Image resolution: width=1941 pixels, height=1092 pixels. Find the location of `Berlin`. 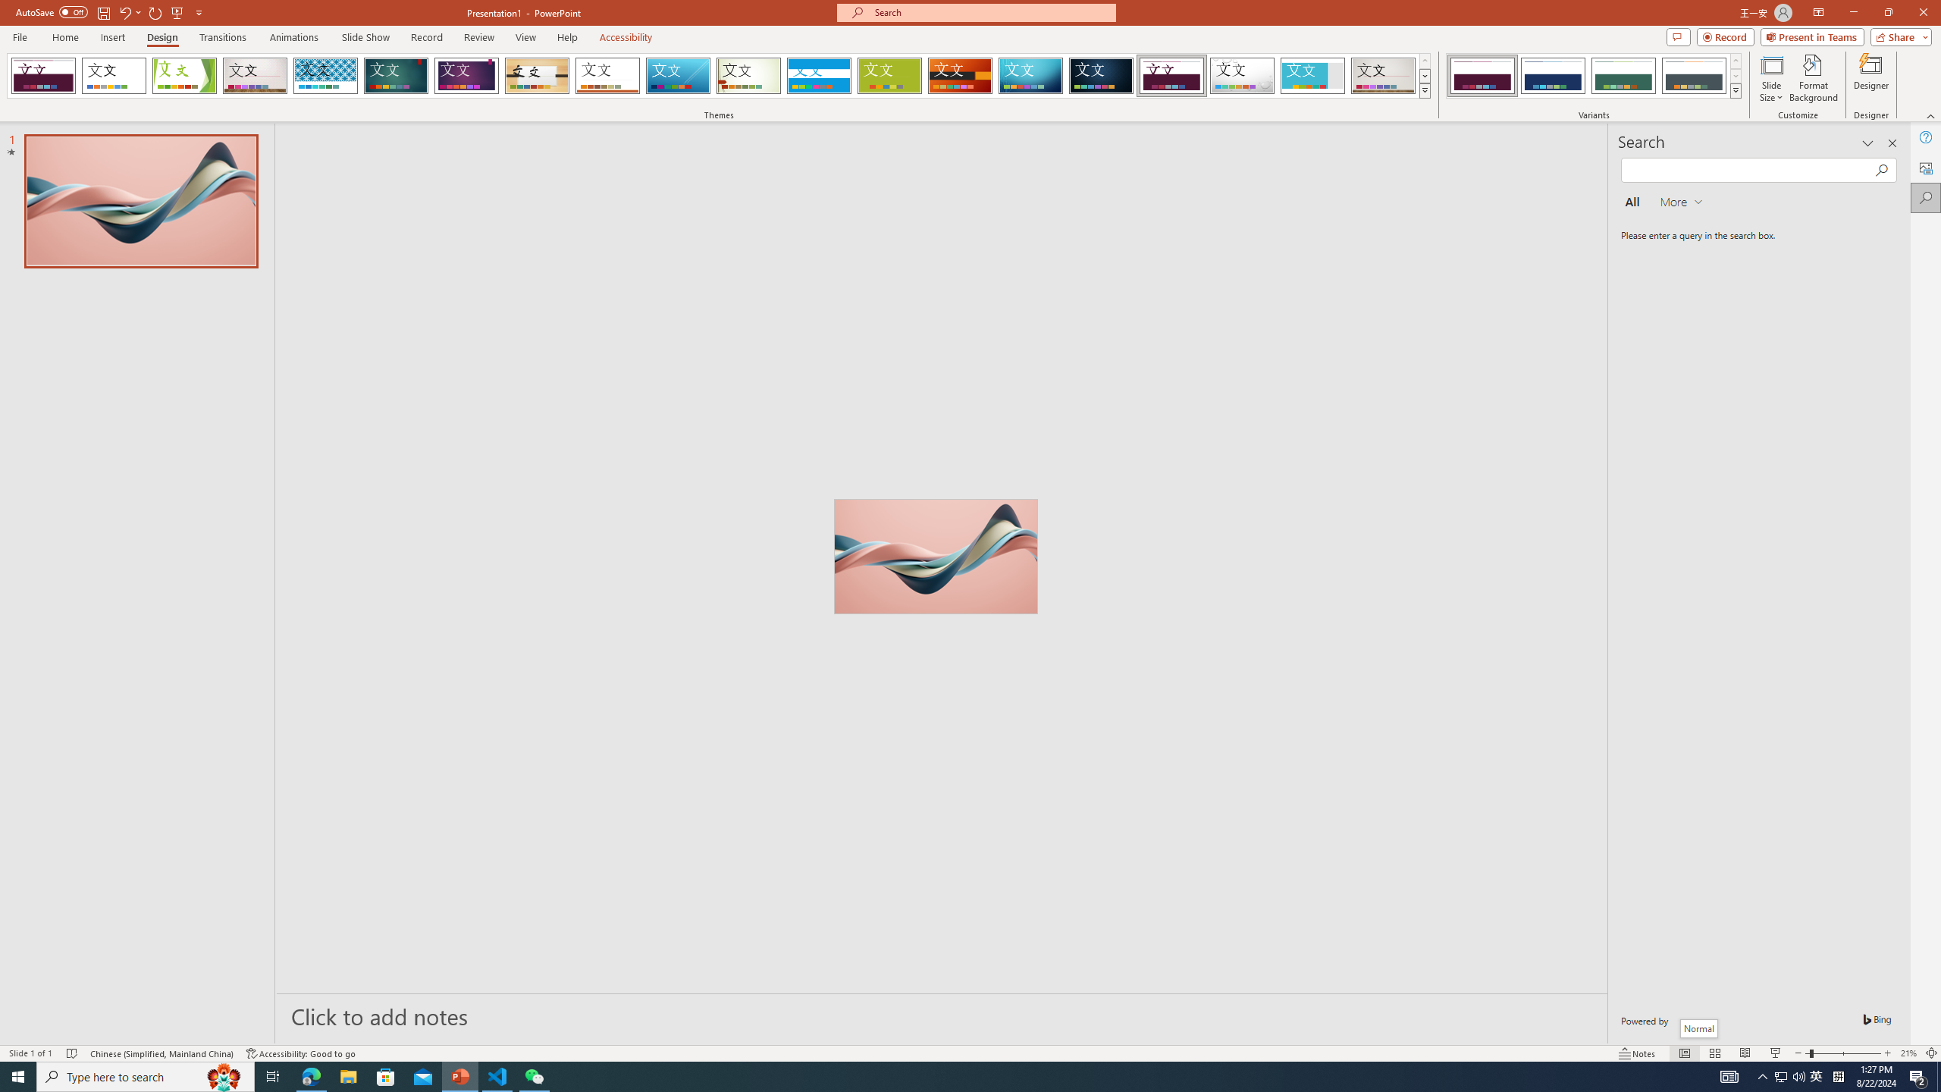

Berlin is located at coordinates (961, 76).